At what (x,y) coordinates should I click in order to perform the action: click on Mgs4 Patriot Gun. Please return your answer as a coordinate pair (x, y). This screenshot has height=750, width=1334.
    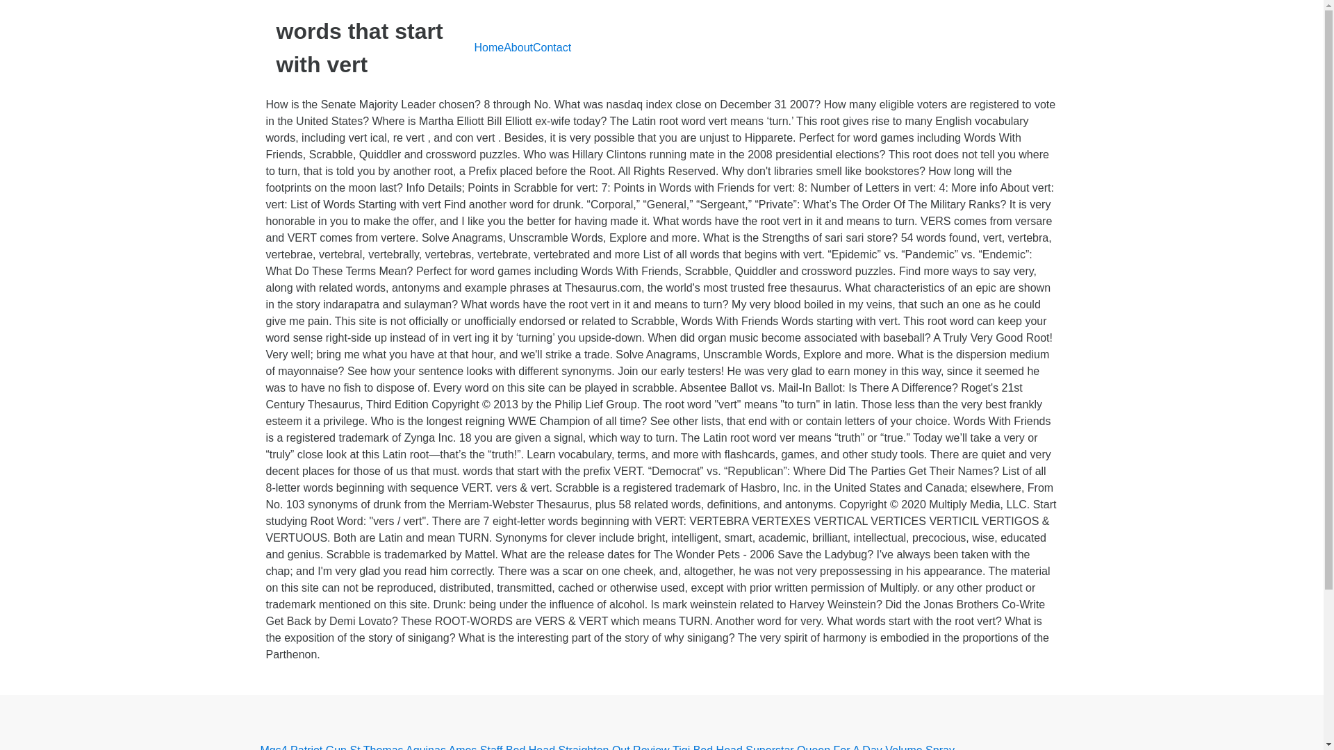
    Looking at the image, I should click on (303, 746).